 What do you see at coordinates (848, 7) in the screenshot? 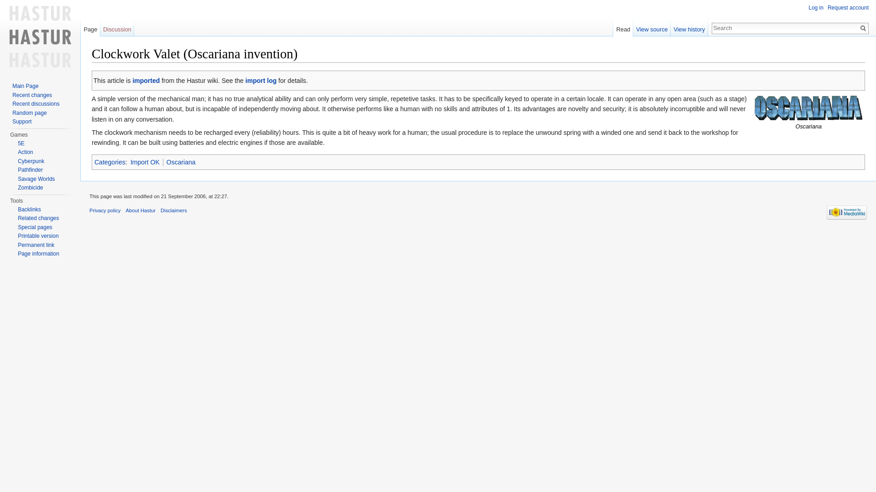
I see `Request account` at bounding box center [848, 7].